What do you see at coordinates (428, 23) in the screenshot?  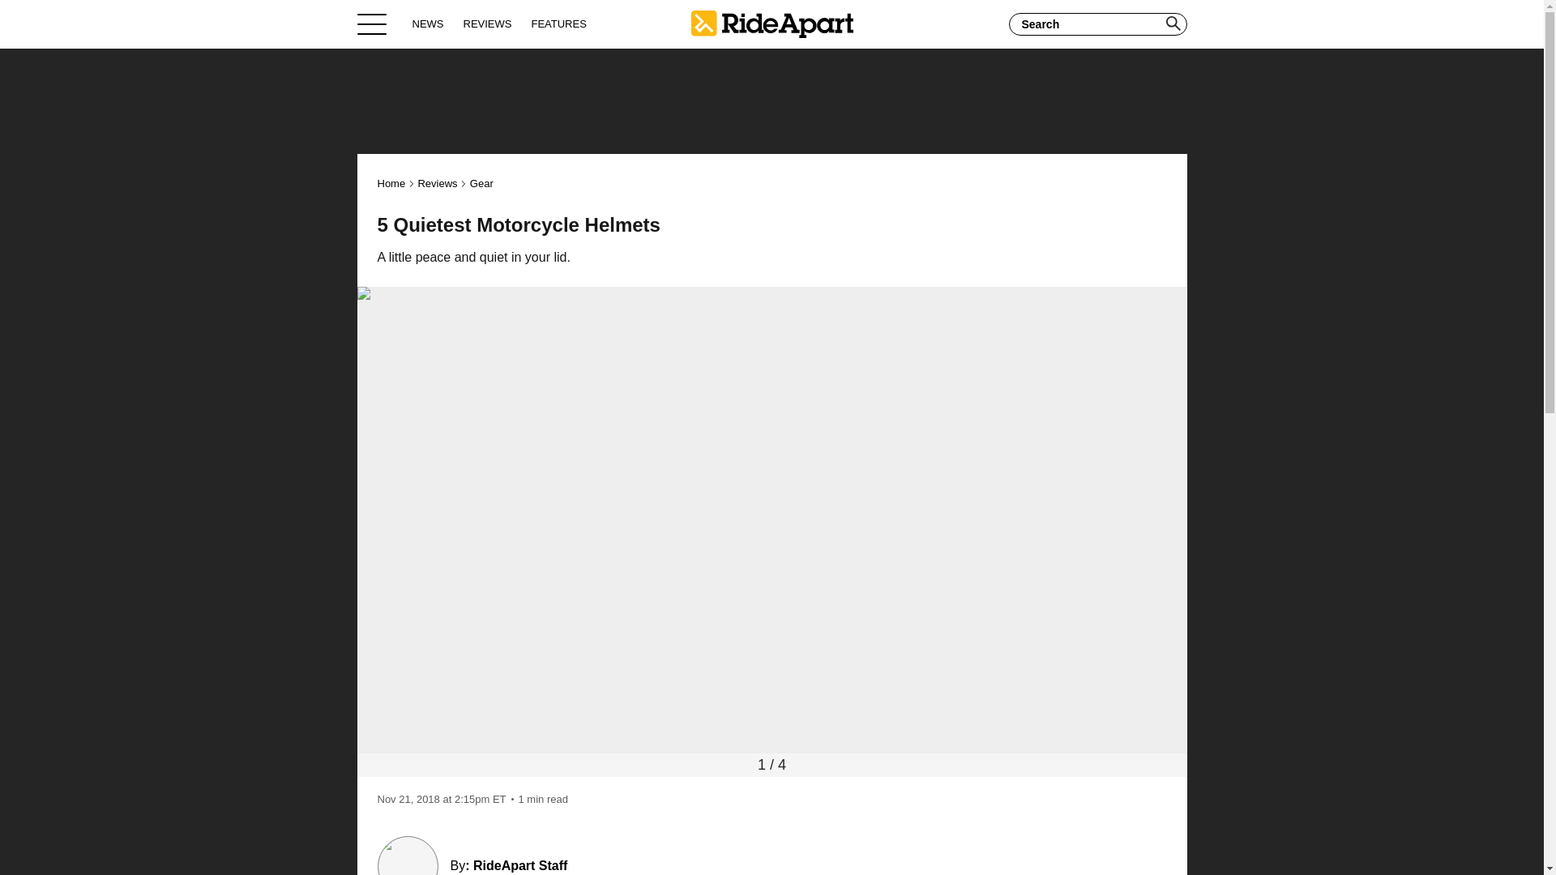 I see `NEWS` at bounding box center [428, 23].